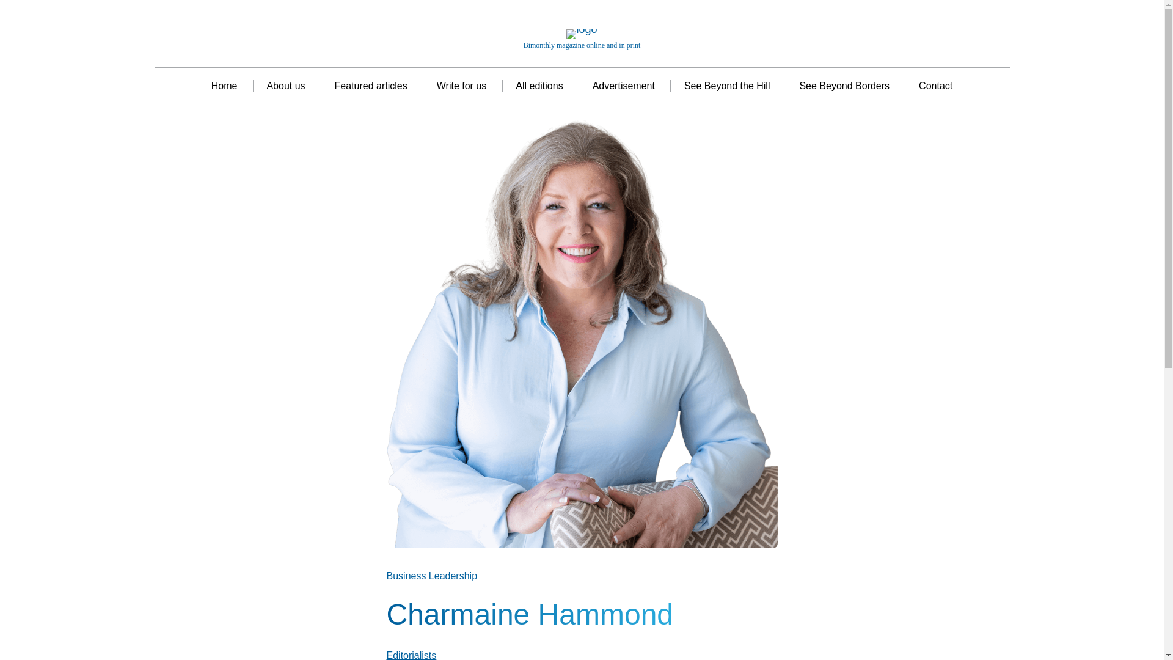 The image size is (1173, 660). What do you see at coordinates (370, 86) in the screenshot?
I see `Featured articles` at bounding box center [370, 86].